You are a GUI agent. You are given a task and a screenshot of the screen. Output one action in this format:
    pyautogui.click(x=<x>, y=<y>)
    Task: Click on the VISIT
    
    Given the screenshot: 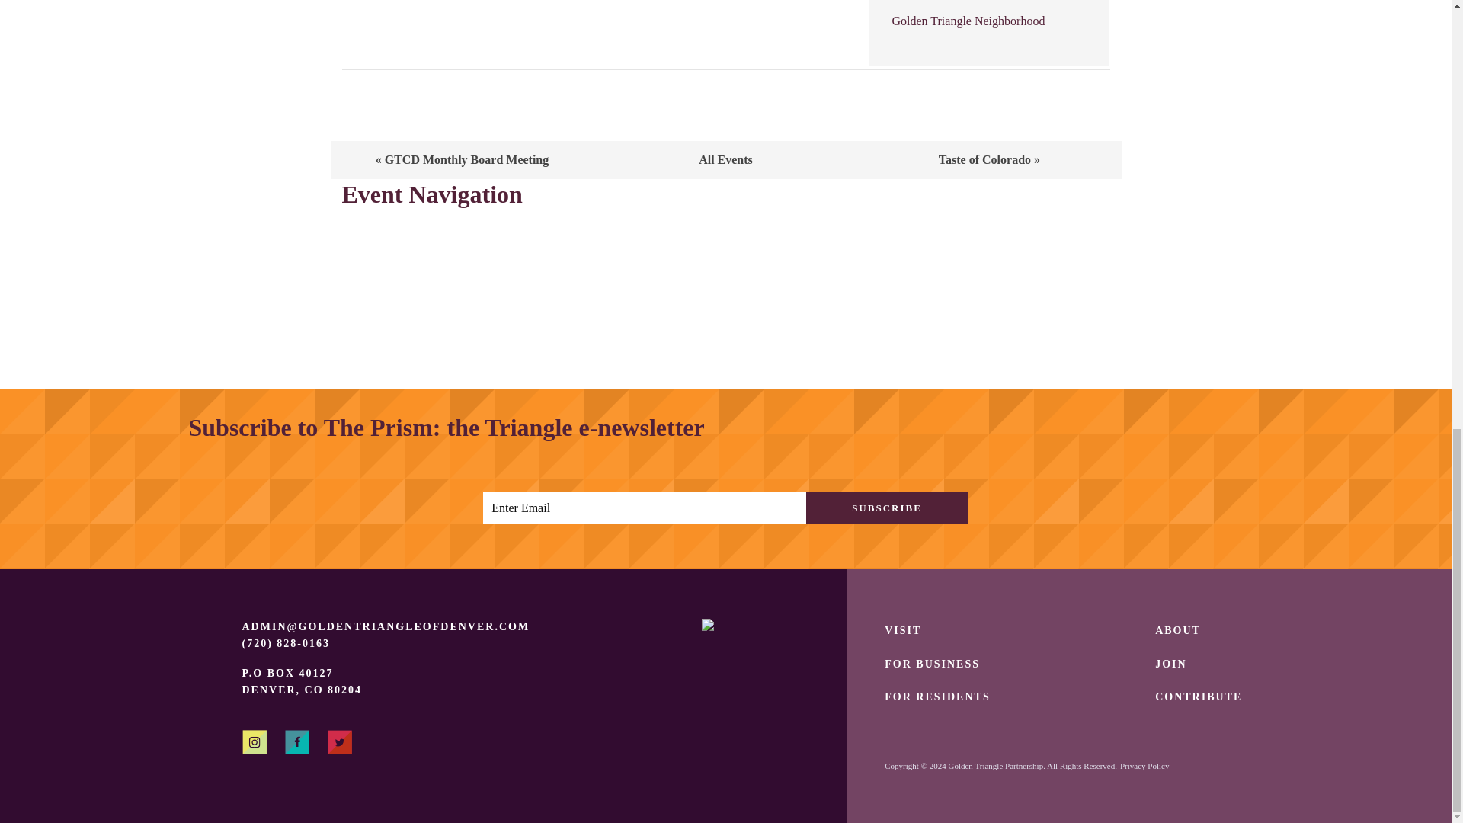 What is the action you would take?
    pyautogui.click(x=903, y=629)
    